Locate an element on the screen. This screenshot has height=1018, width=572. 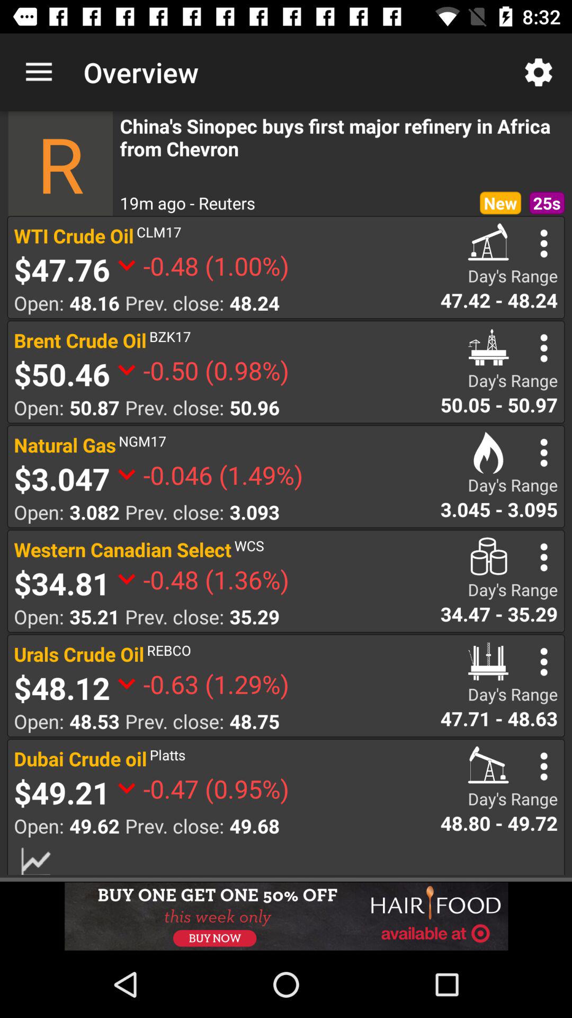
select more option is located at coordinates (543, 348).